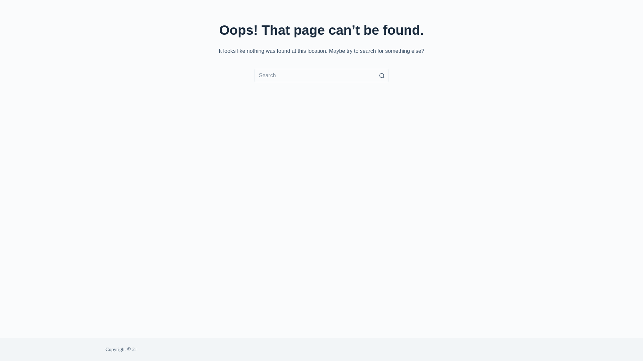 Image resolution: width=643 pixels, height=361 pixels. Describe the element at coordinates (321, 76) in the screenshot. I see `Search for...` at that location.